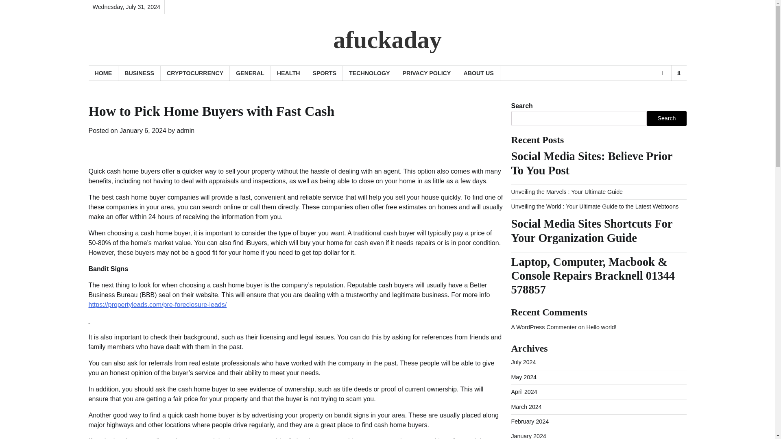  I want to click on TECHNOLOGY, so click(369, 73).